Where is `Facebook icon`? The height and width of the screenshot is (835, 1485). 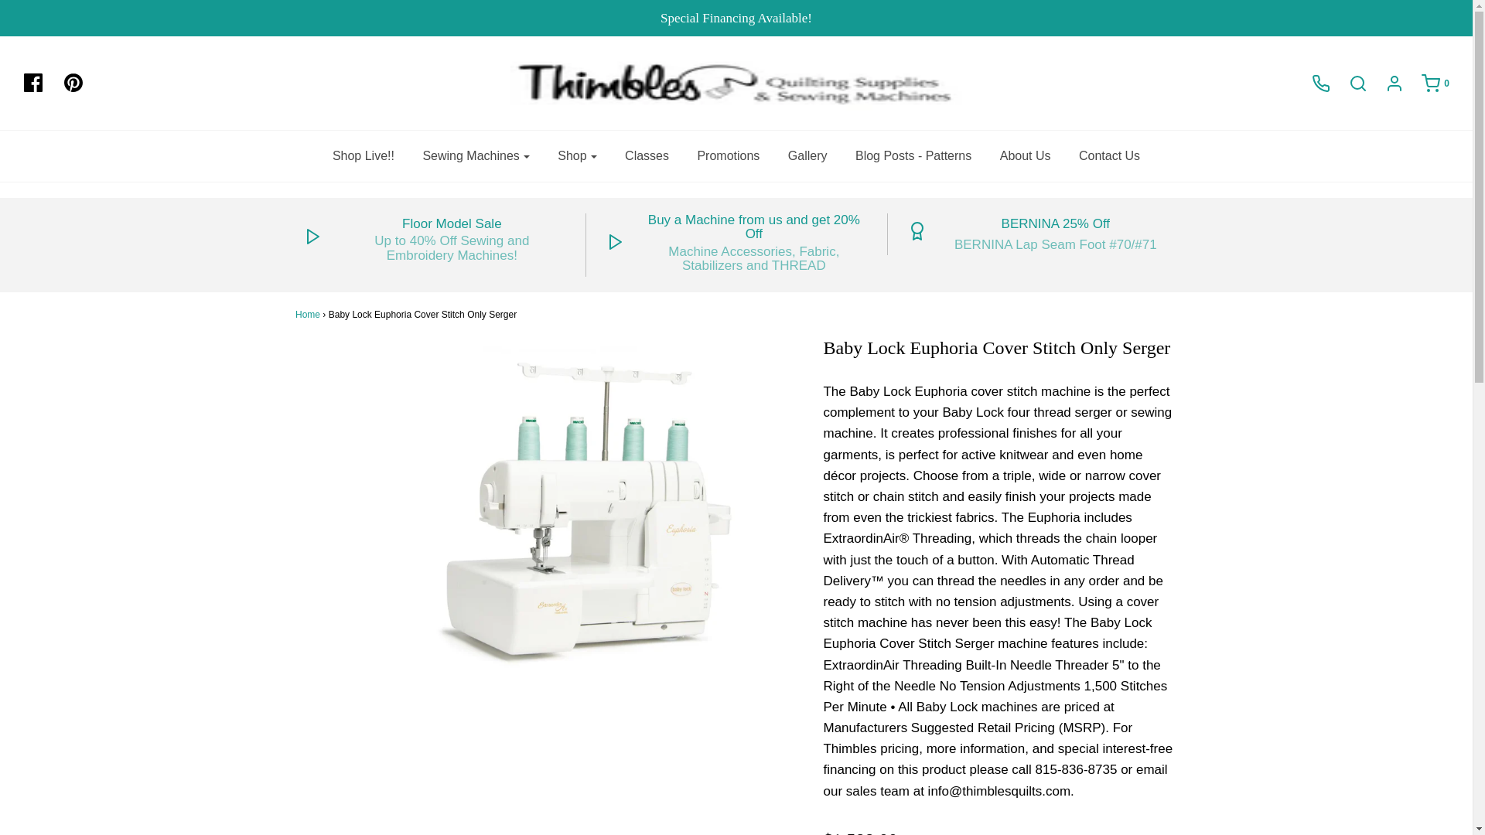
Facebook icon is located at coordinates (32, 82).